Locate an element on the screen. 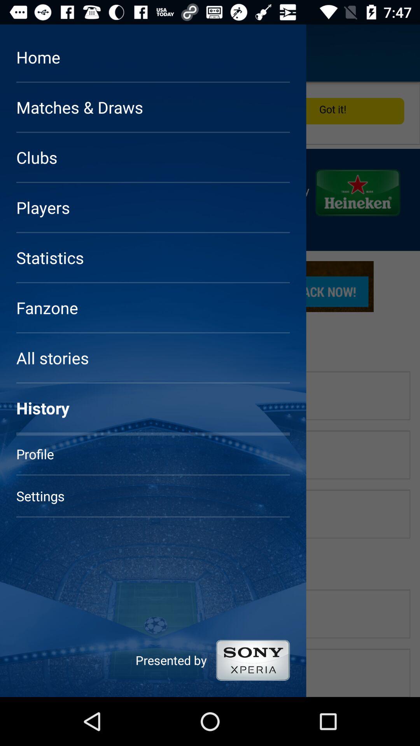  advertisement is located at coordinates (210, 389).